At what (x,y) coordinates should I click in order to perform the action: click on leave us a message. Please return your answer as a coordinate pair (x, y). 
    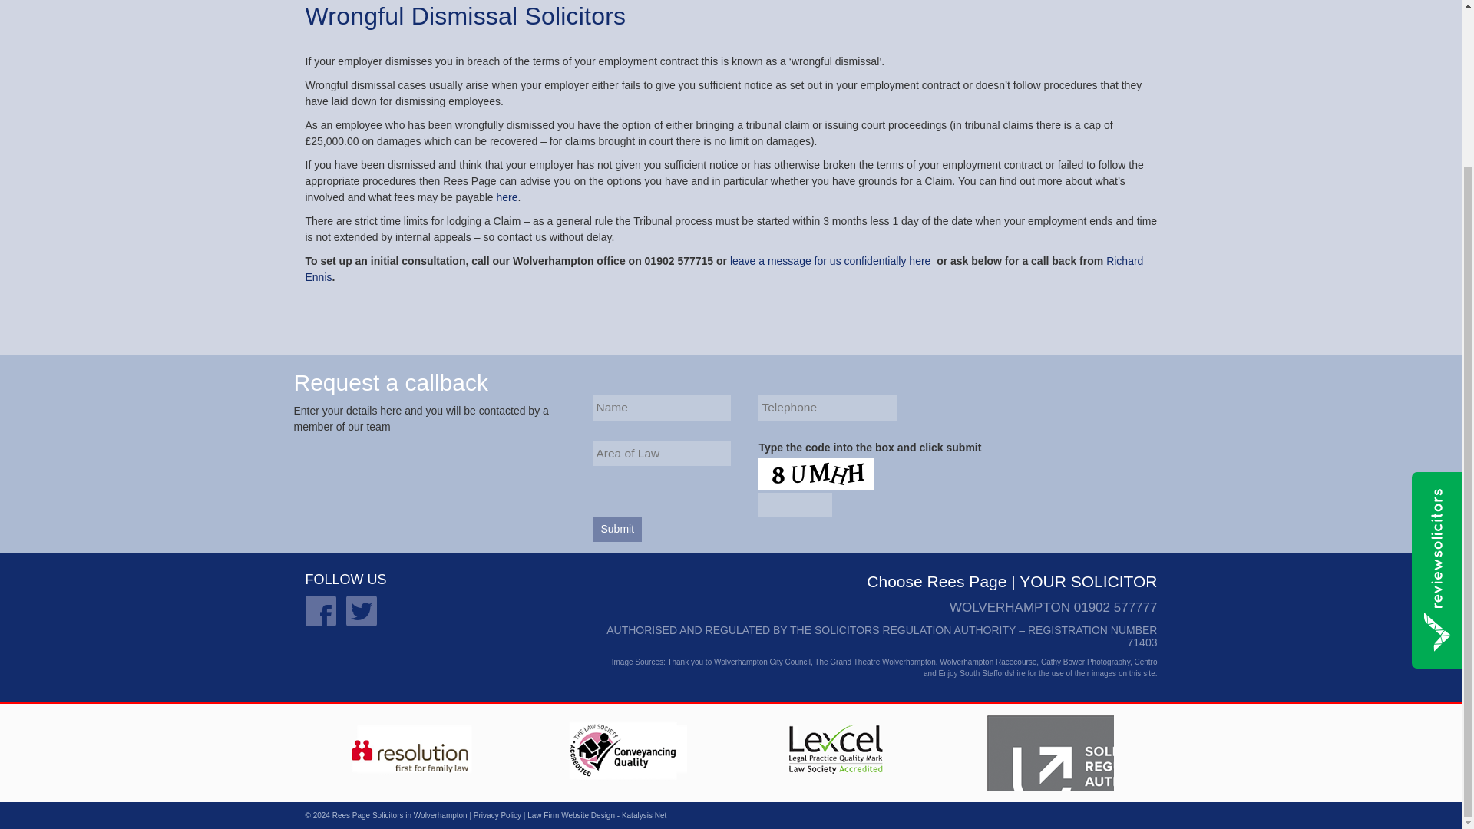
    Looking at the image, I should click on (831, 260).